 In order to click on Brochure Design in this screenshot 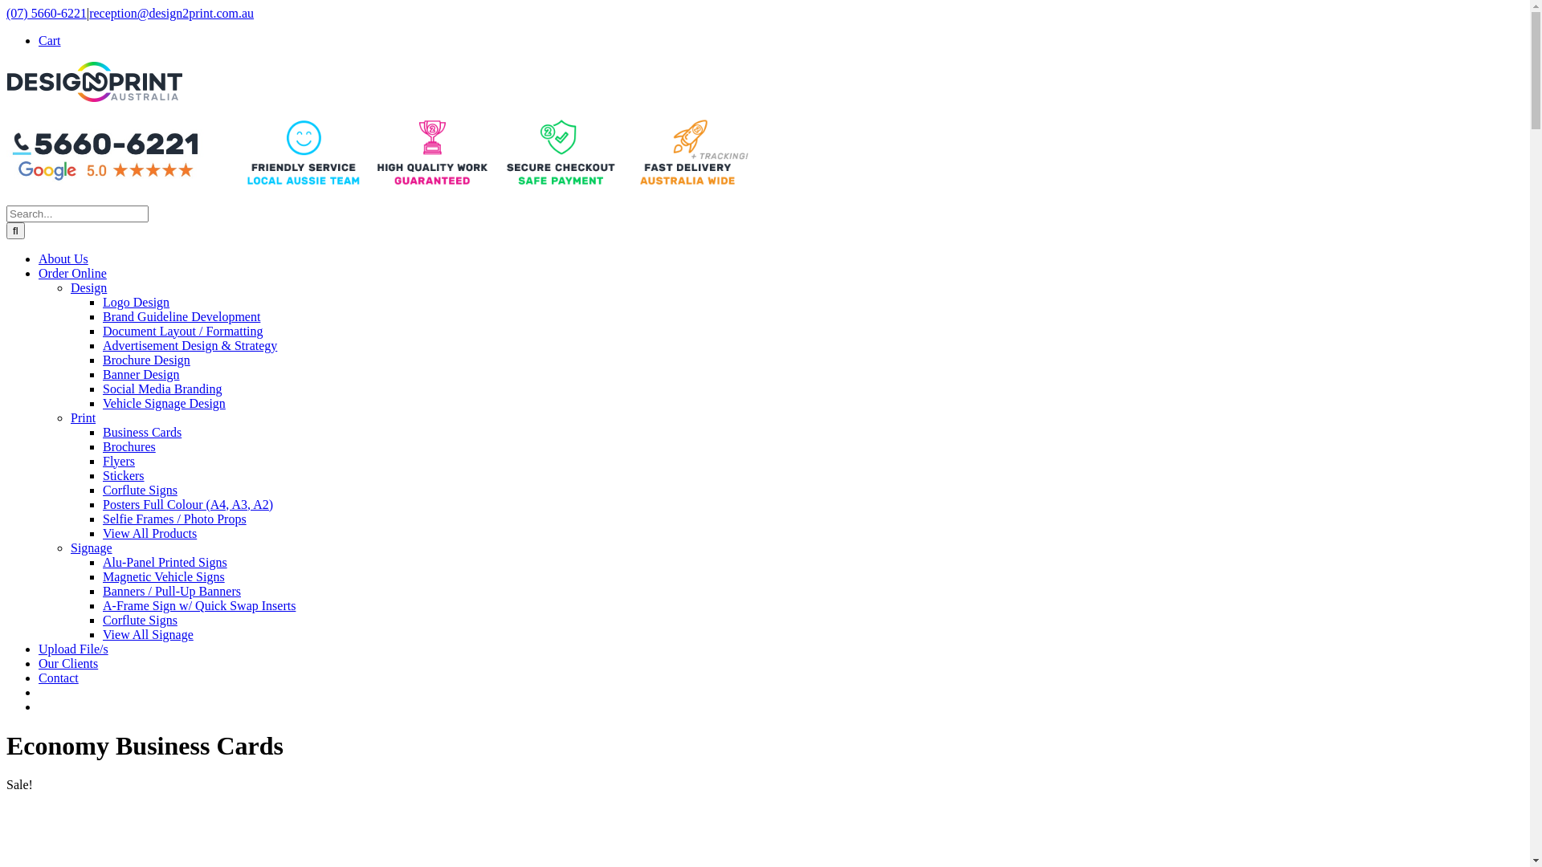, I will do `click(146, 360)`.